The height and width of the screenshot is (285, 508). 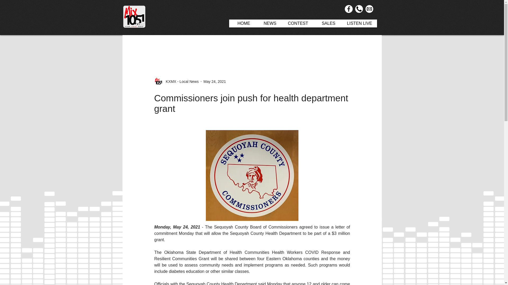 I want to click on KXMX - Local News, so click(x=176, y=81).